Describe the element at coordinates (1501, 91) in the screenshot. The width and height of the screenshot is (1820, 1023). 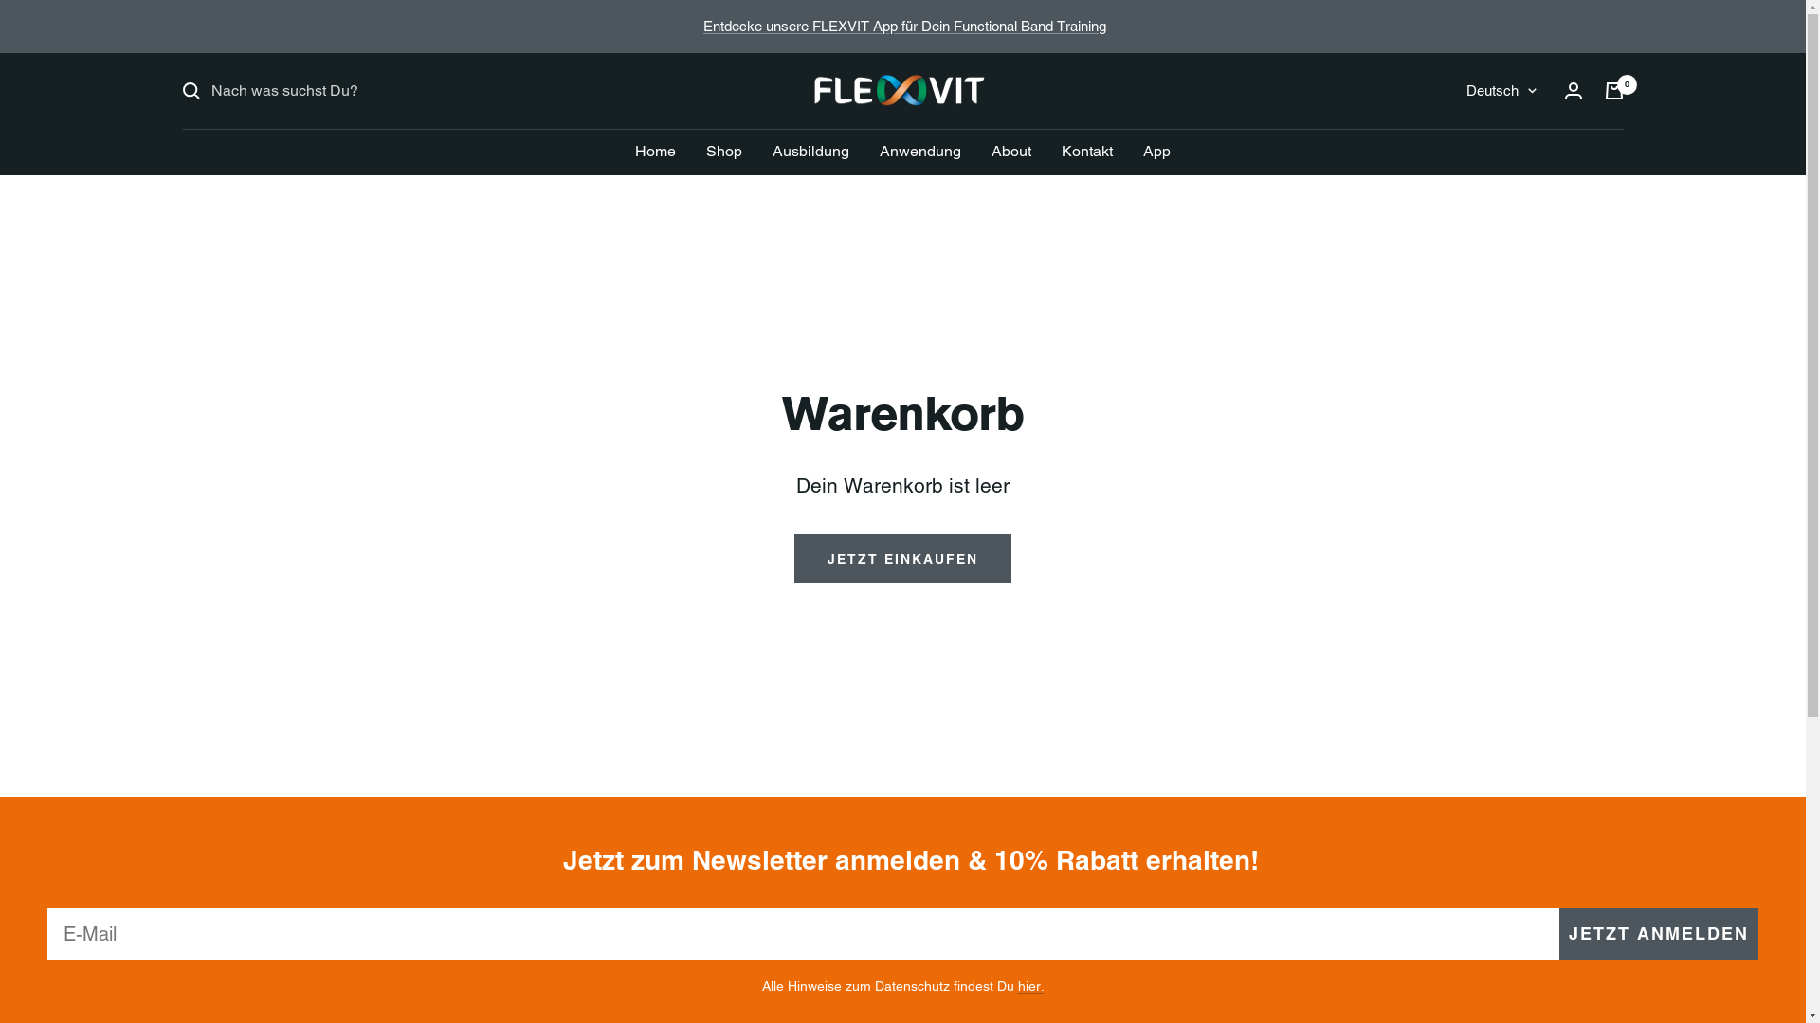
I see `Deutsch` at that location.